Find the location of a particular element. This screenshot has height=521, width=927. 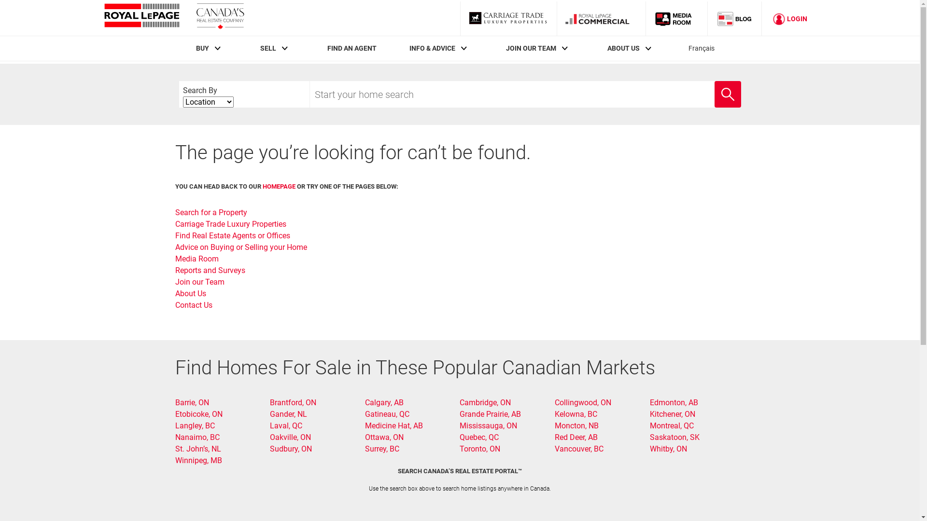

Carriage Trade Luxury Properties is located at coordinates (230, 224).